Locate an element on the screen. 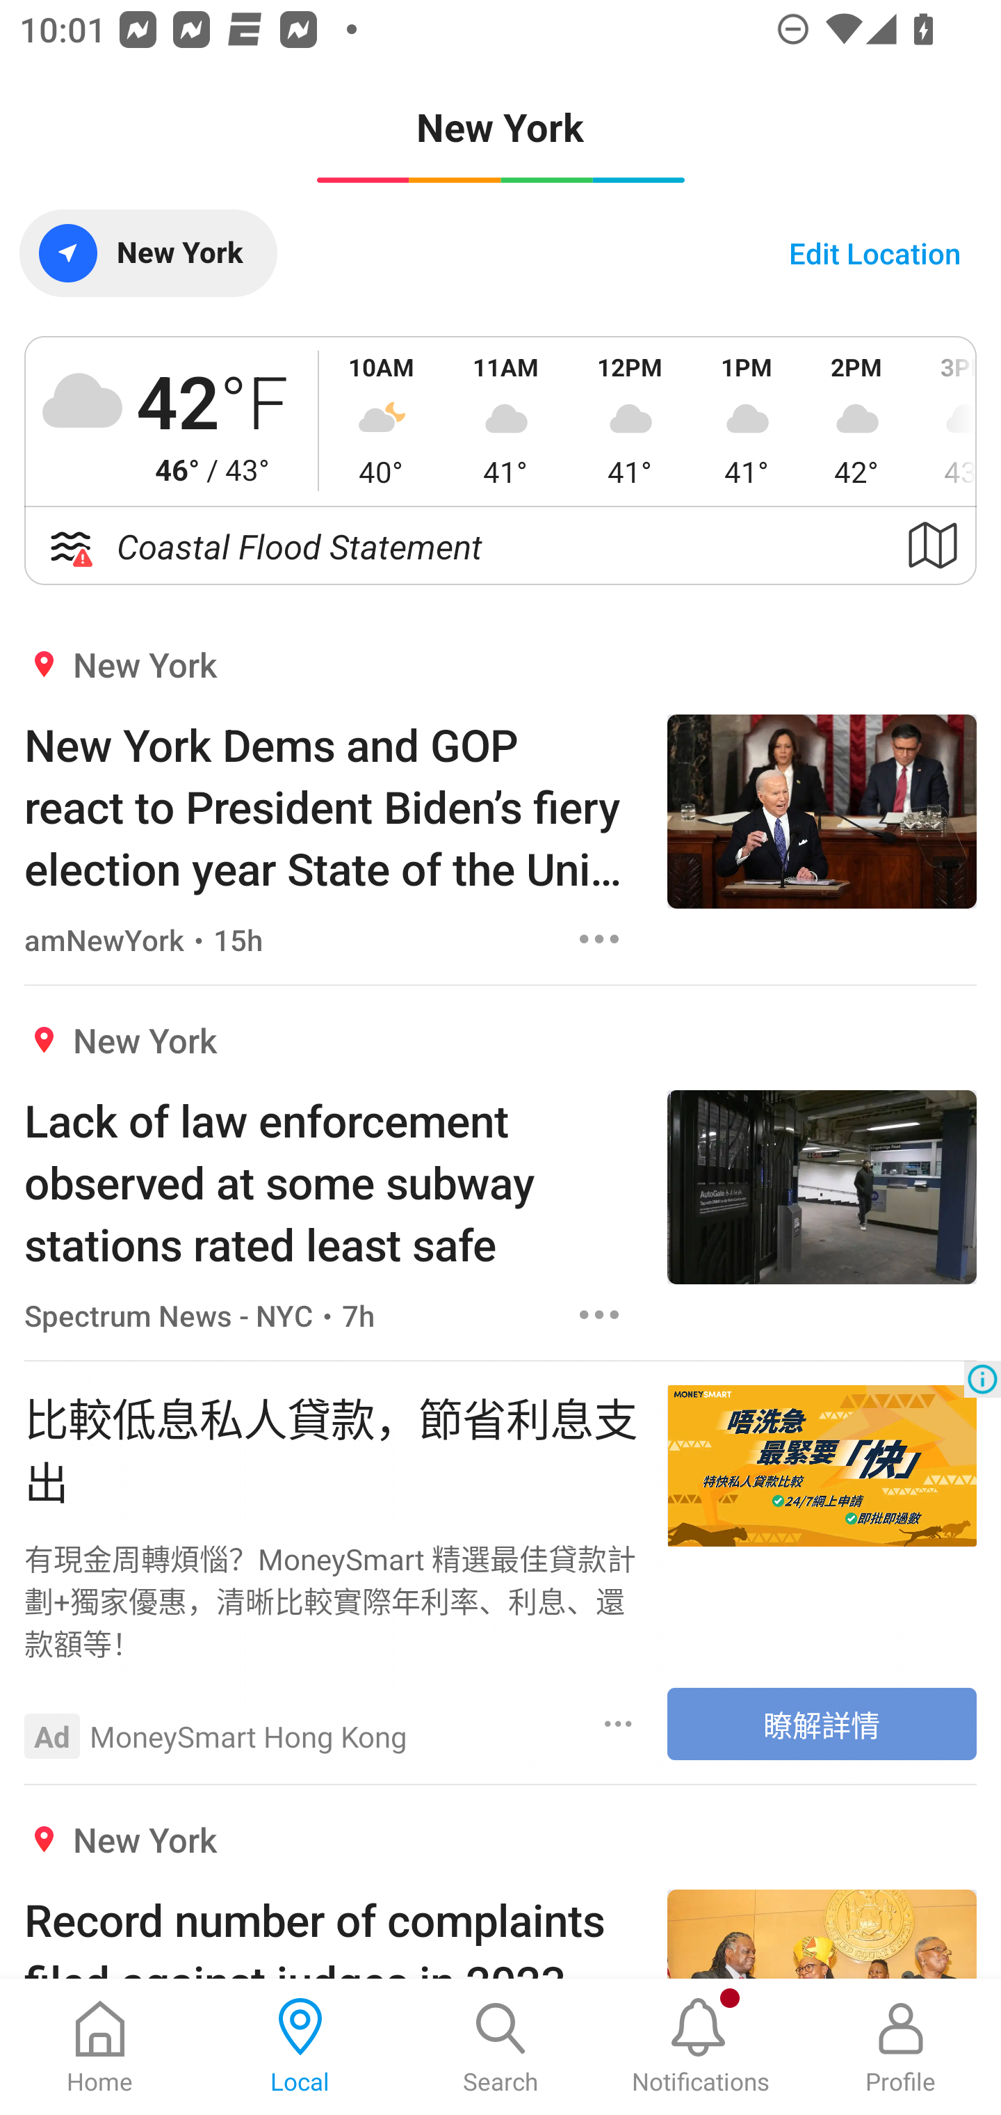  Edit Location is located at coordinates (874, 252).